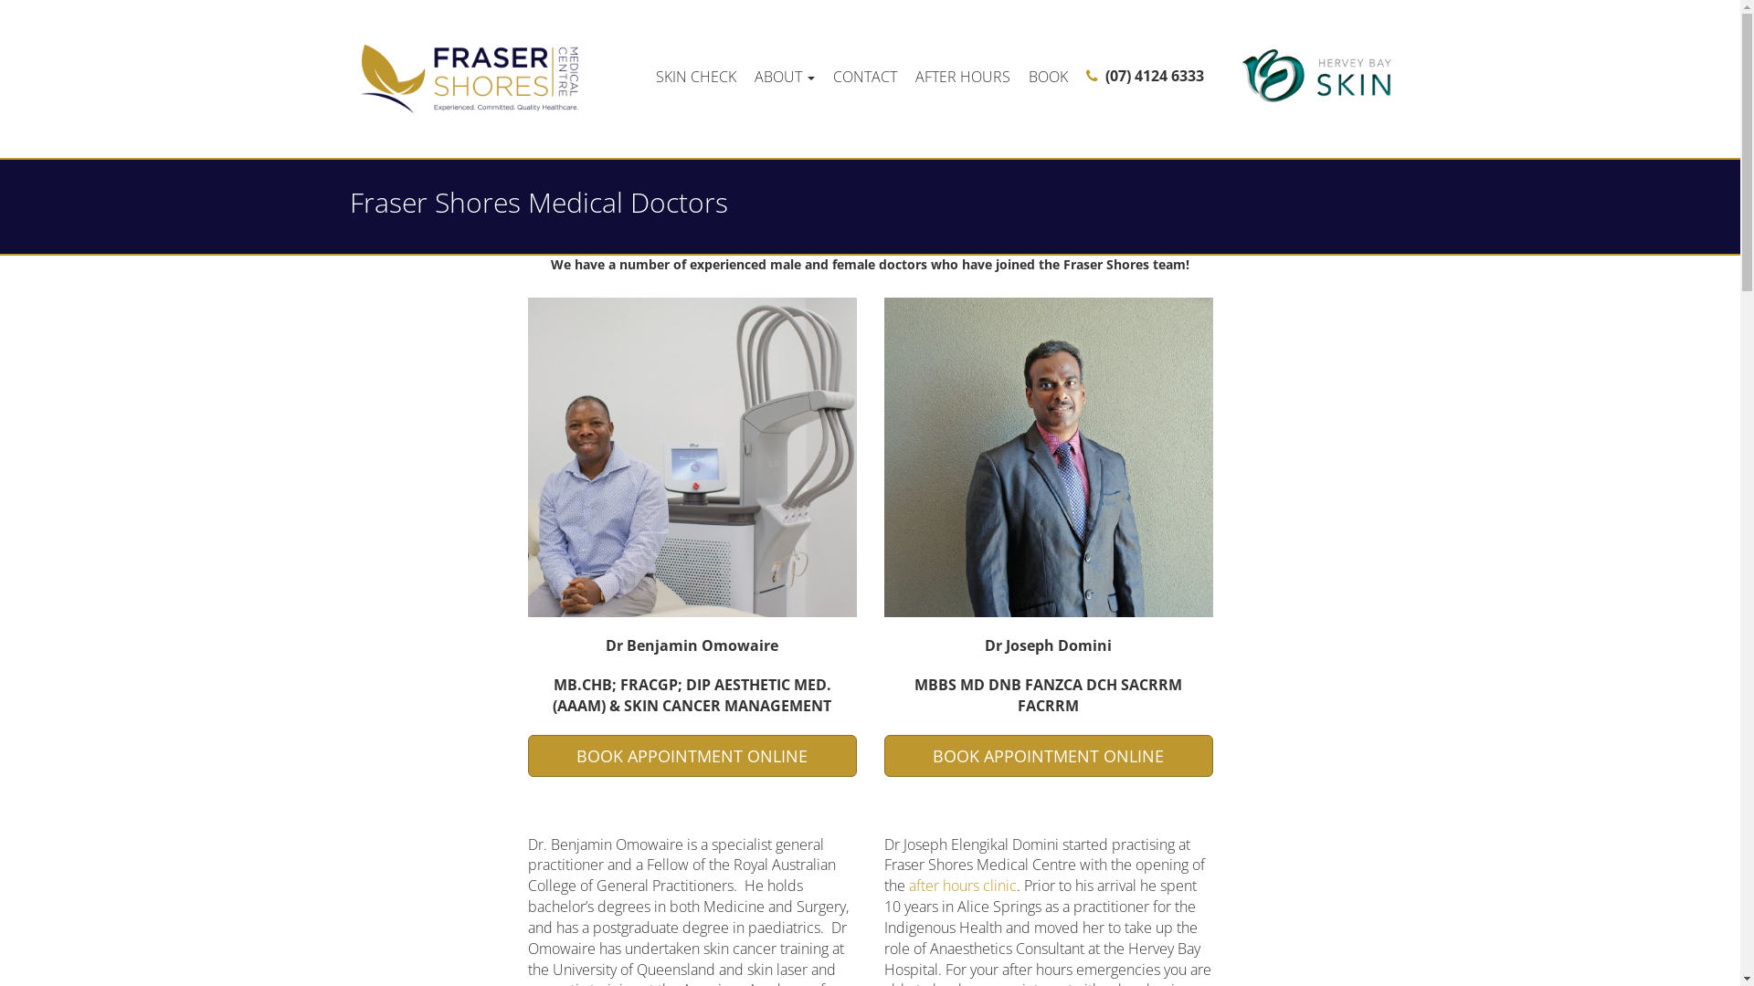 This screenshot has width=1754, height=986. I want to click on after hours clinic, so click(962, 886).